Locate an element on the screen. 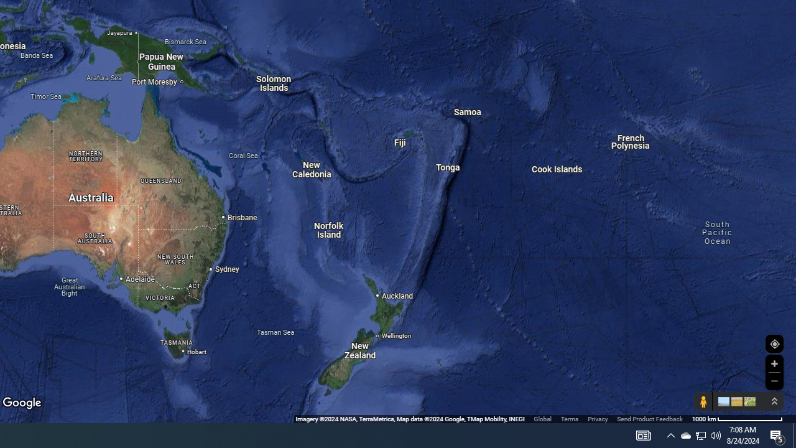 The image size is (796, 448). Show Your Location is located at coordinates (774, 343).